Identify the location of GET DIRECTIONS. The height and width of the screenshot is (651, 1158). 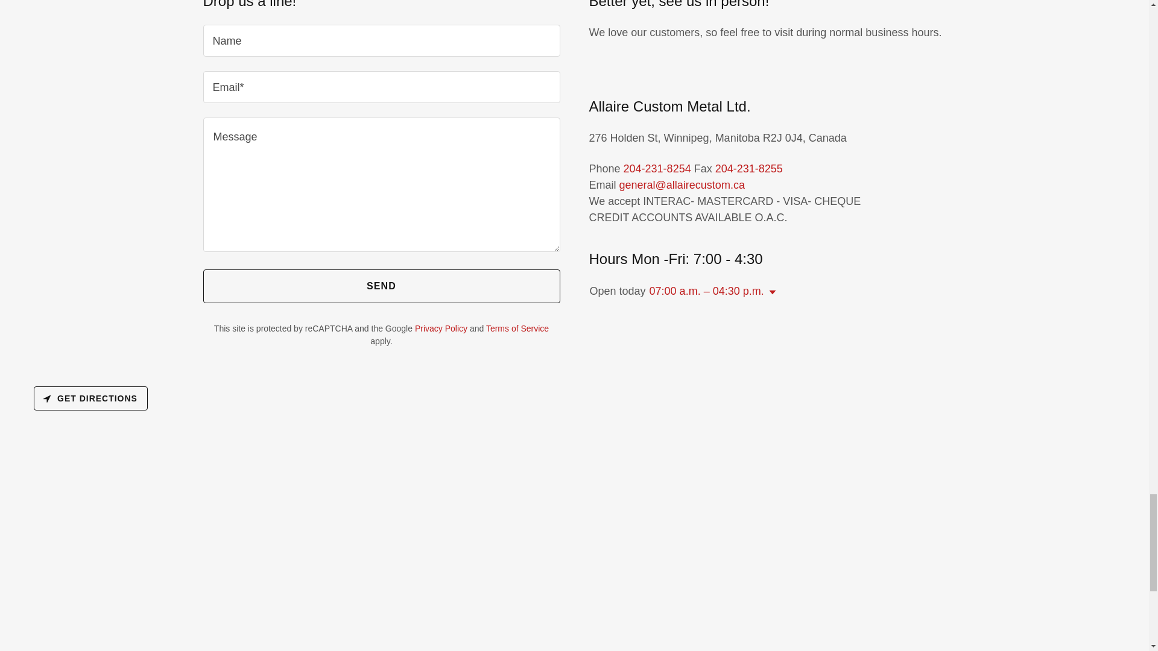
(90, 398).